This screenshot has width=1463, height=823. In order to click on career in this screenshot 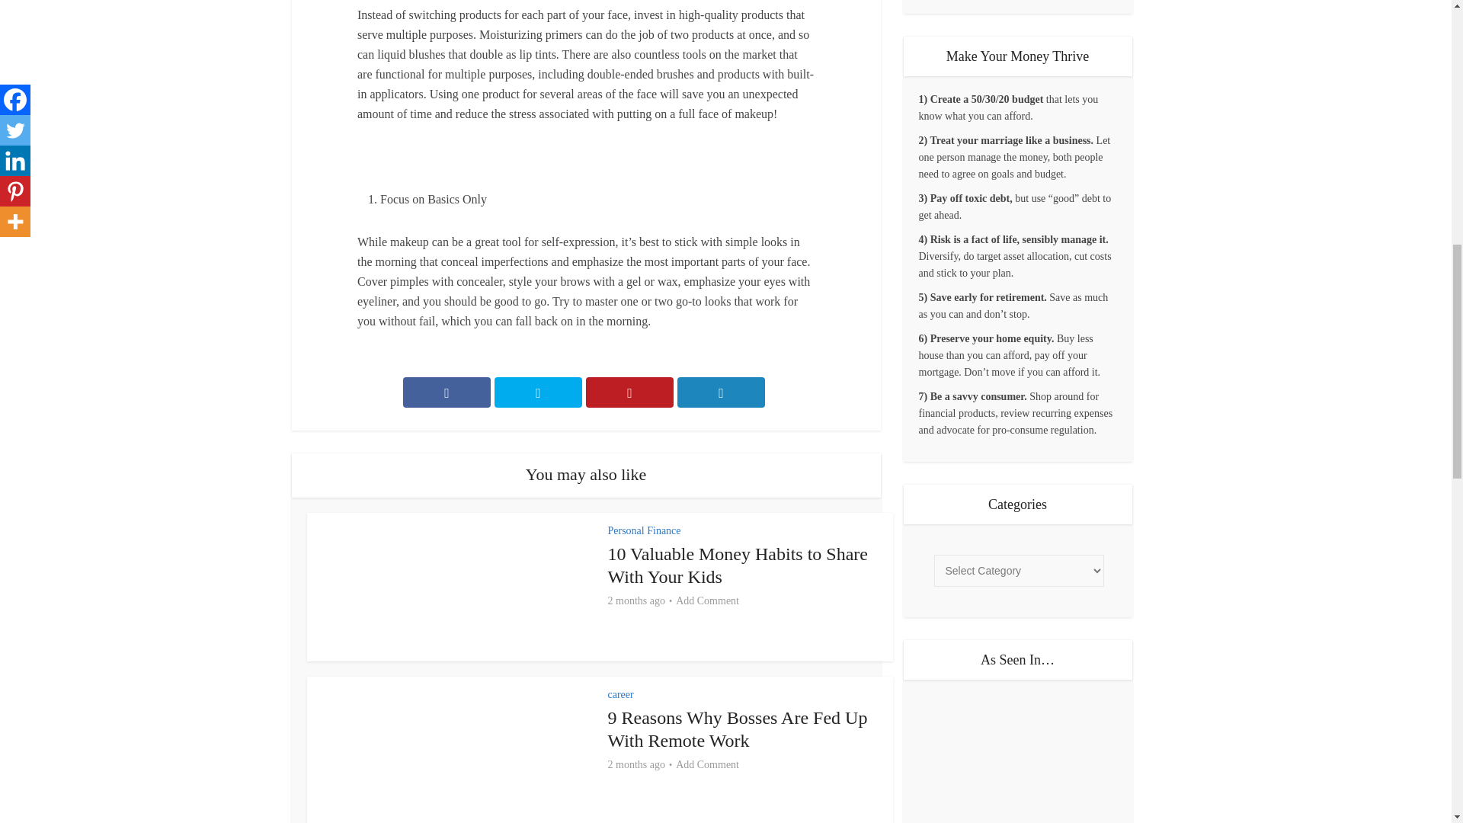, I will do `click(620, 694)`.